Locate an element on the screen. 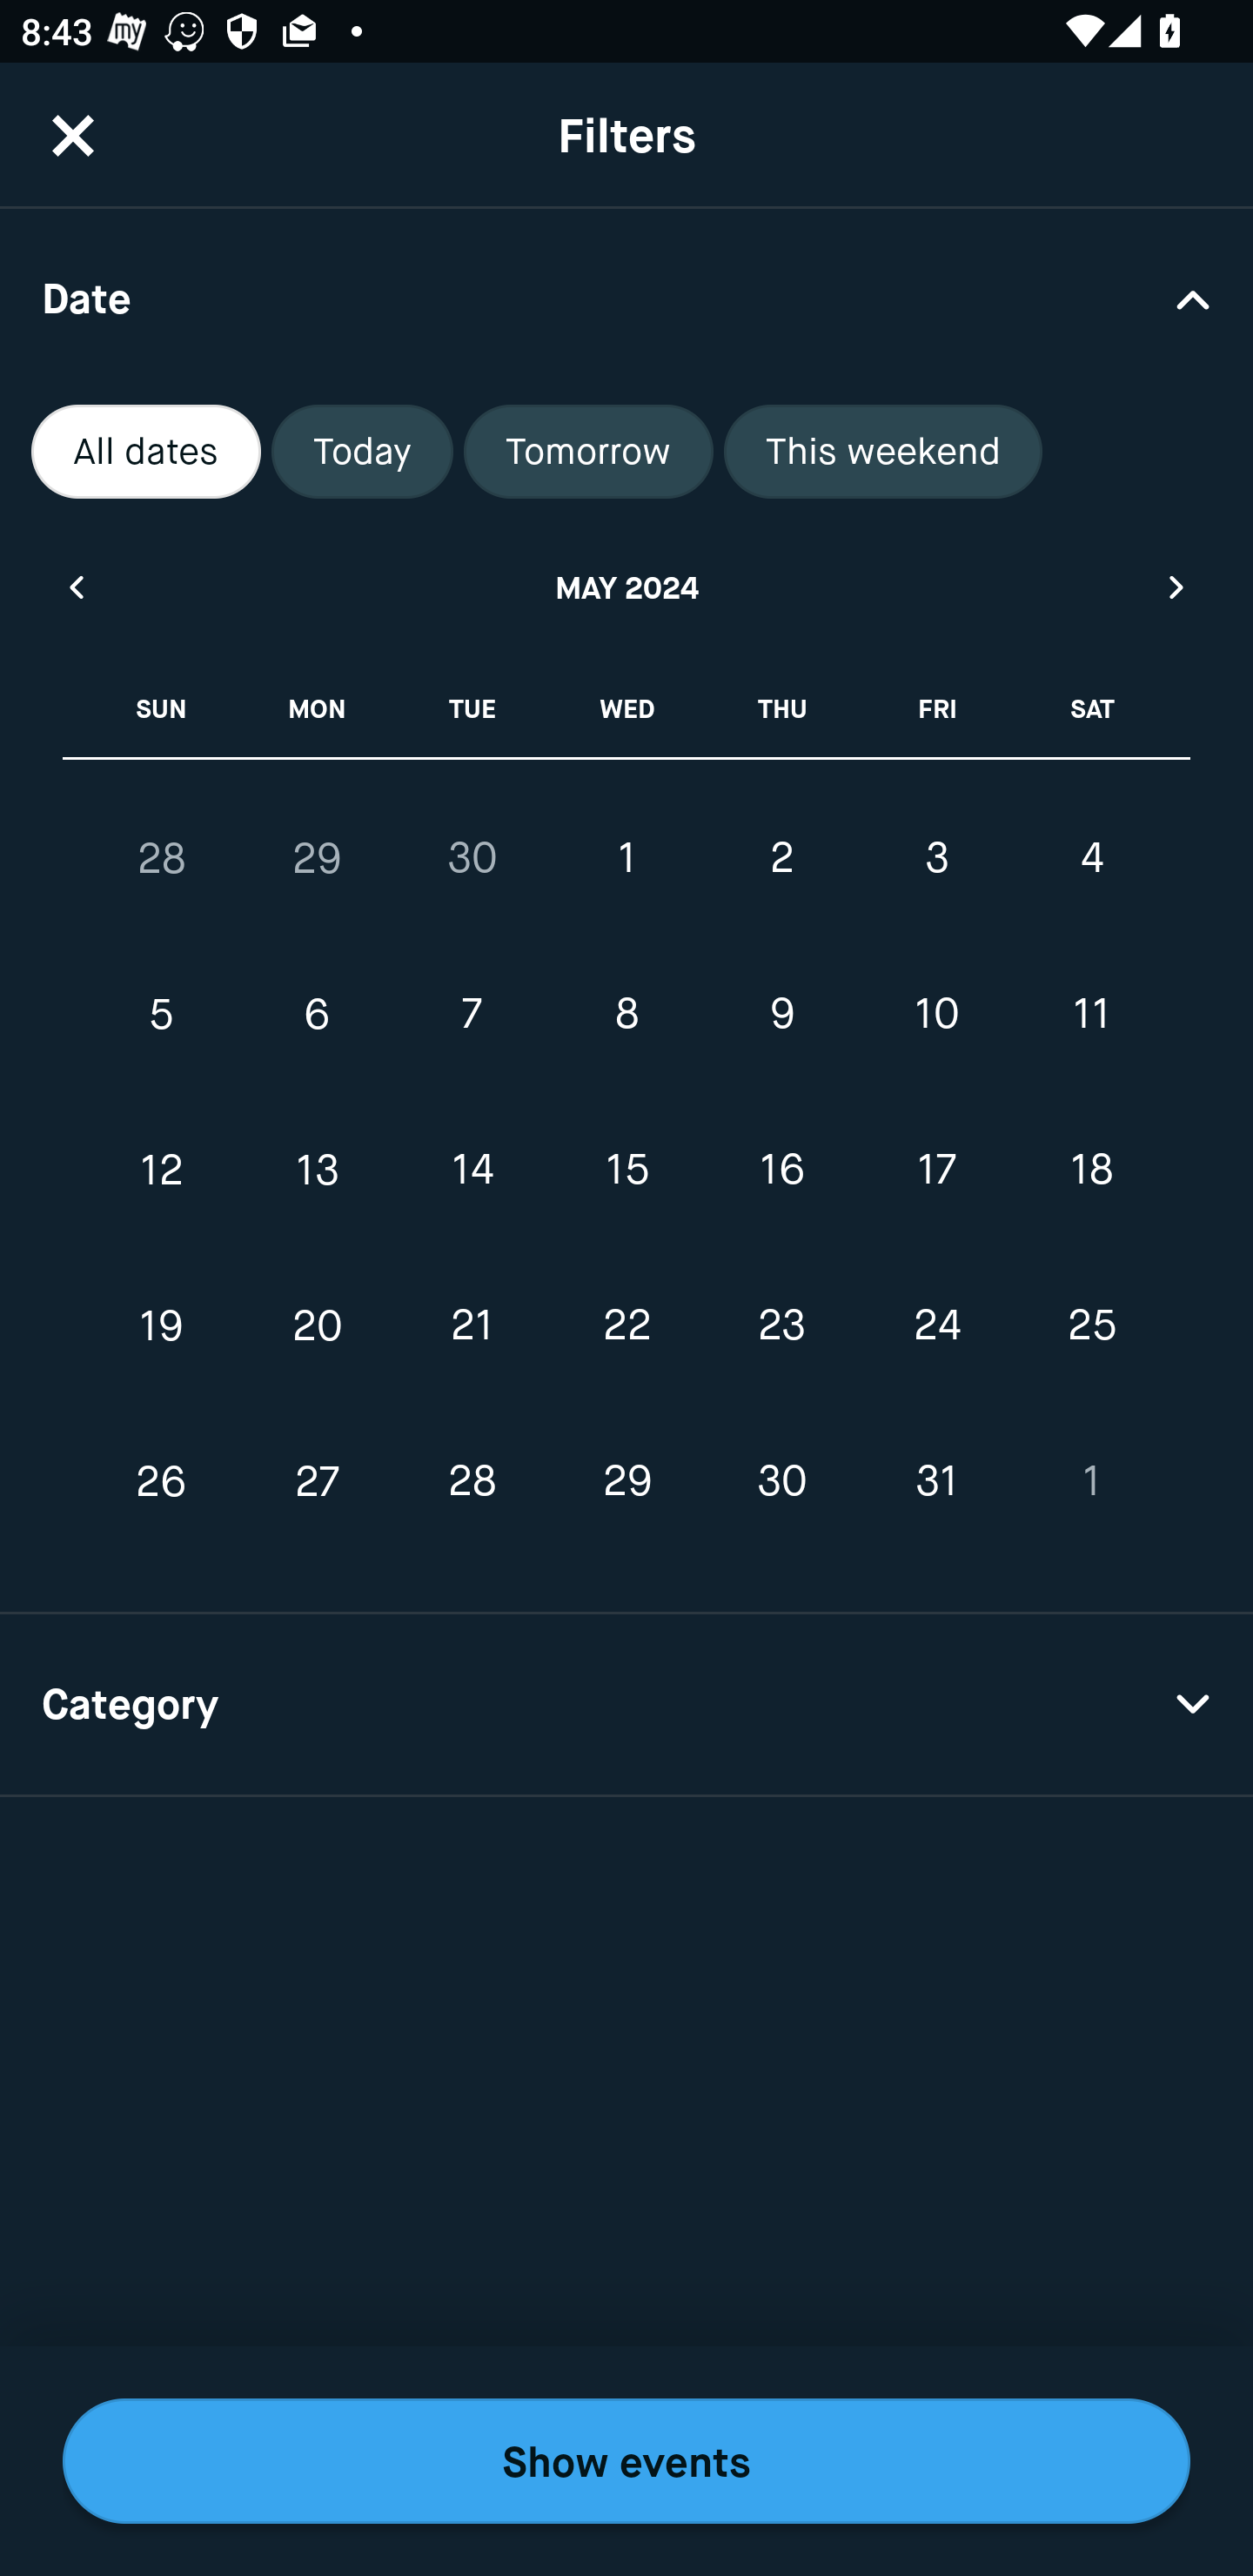  28 is located at coordinates (472, 1481).